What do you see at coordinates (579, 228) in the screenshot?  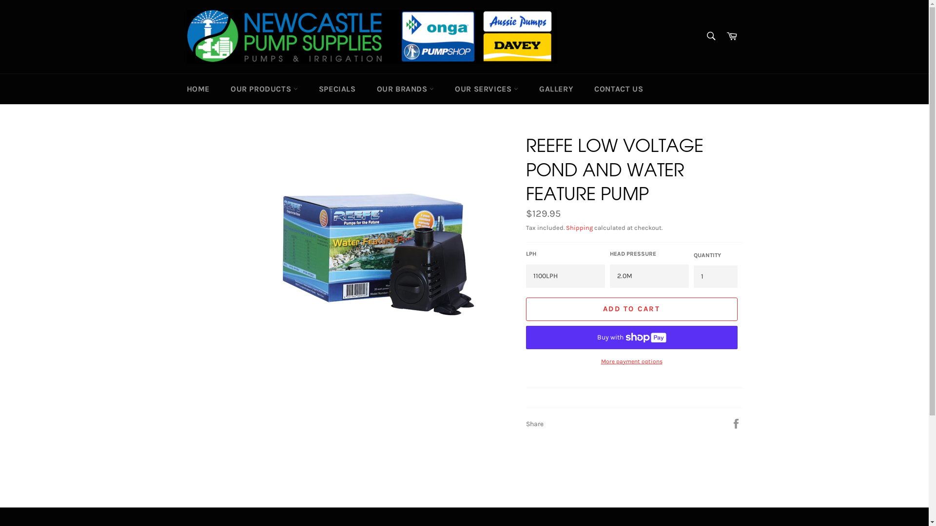 I see `Shipping` at bounding box center [579, 228].